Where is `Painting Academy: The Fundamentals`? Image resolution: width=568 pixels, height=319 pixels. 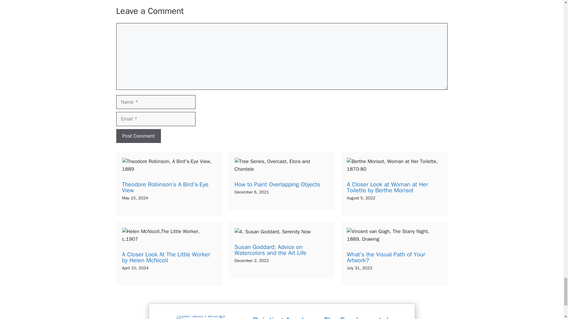
Painting Academy: The Fundamentals is located at coordinates (323, 317).